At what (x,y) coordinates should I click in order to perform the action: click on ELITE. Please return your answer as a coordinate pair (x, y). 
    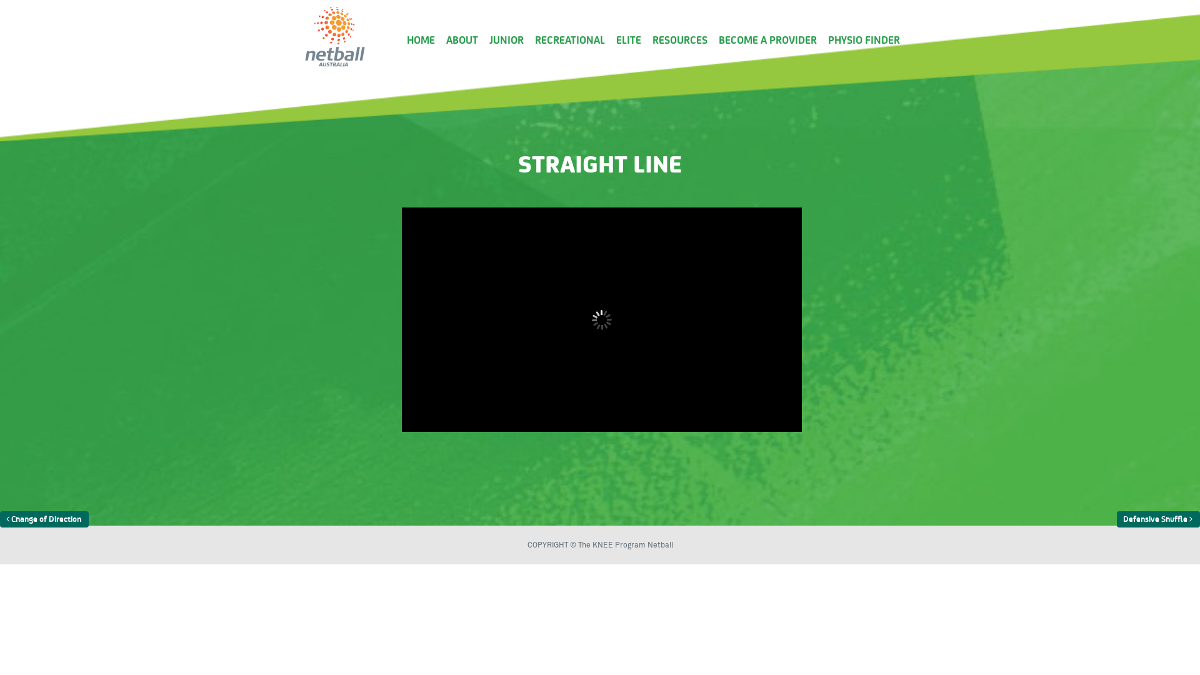
    Looking at the image, I should click on (623, 40).